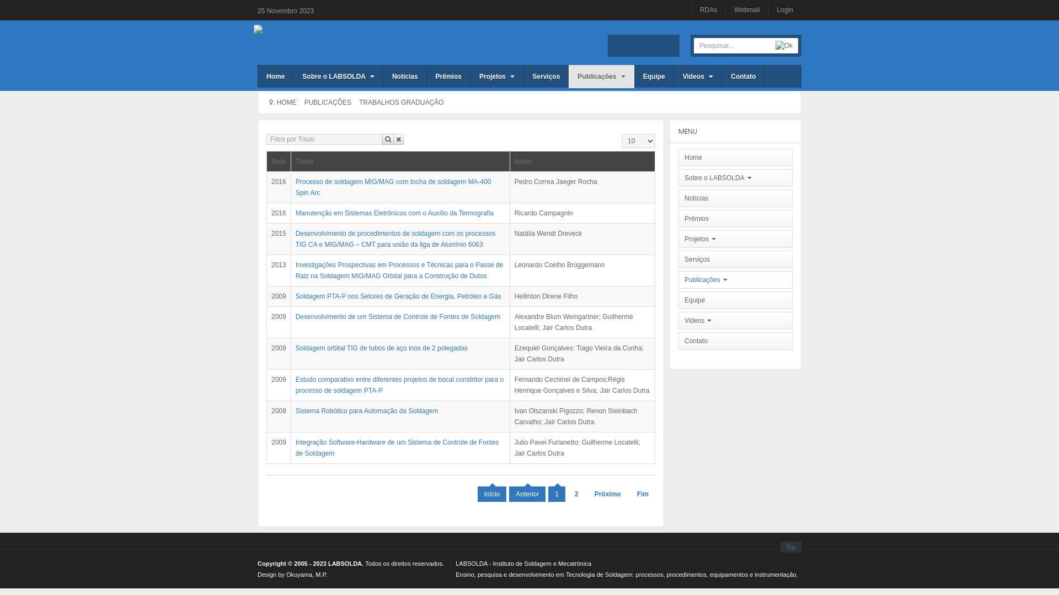 This screenshot has width=1059, height=595. Describe the element at coordinates (654, 77) in the screenshot. I see `Equipe` at that location.